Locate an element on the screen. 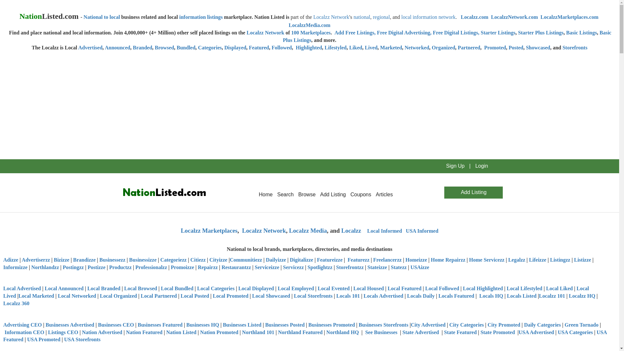  Networked is located at coordinates (417, 47).